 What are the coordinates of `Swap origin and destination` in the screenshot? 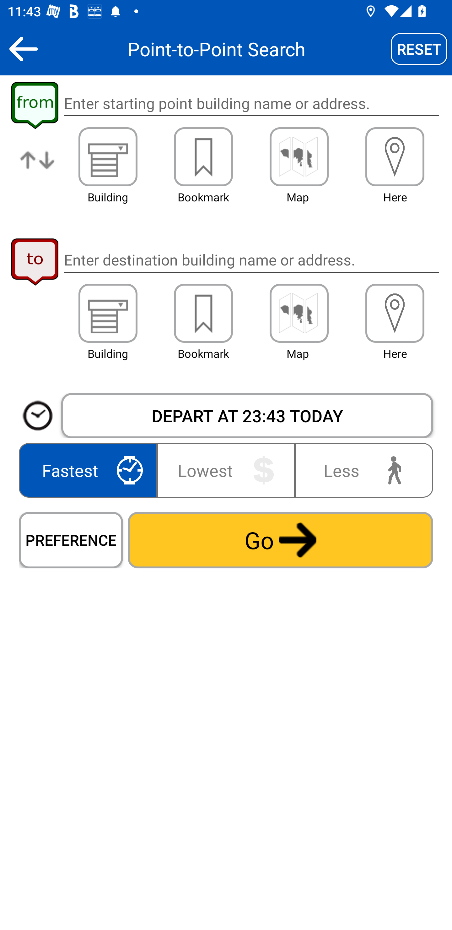 It's located at (38, 168).